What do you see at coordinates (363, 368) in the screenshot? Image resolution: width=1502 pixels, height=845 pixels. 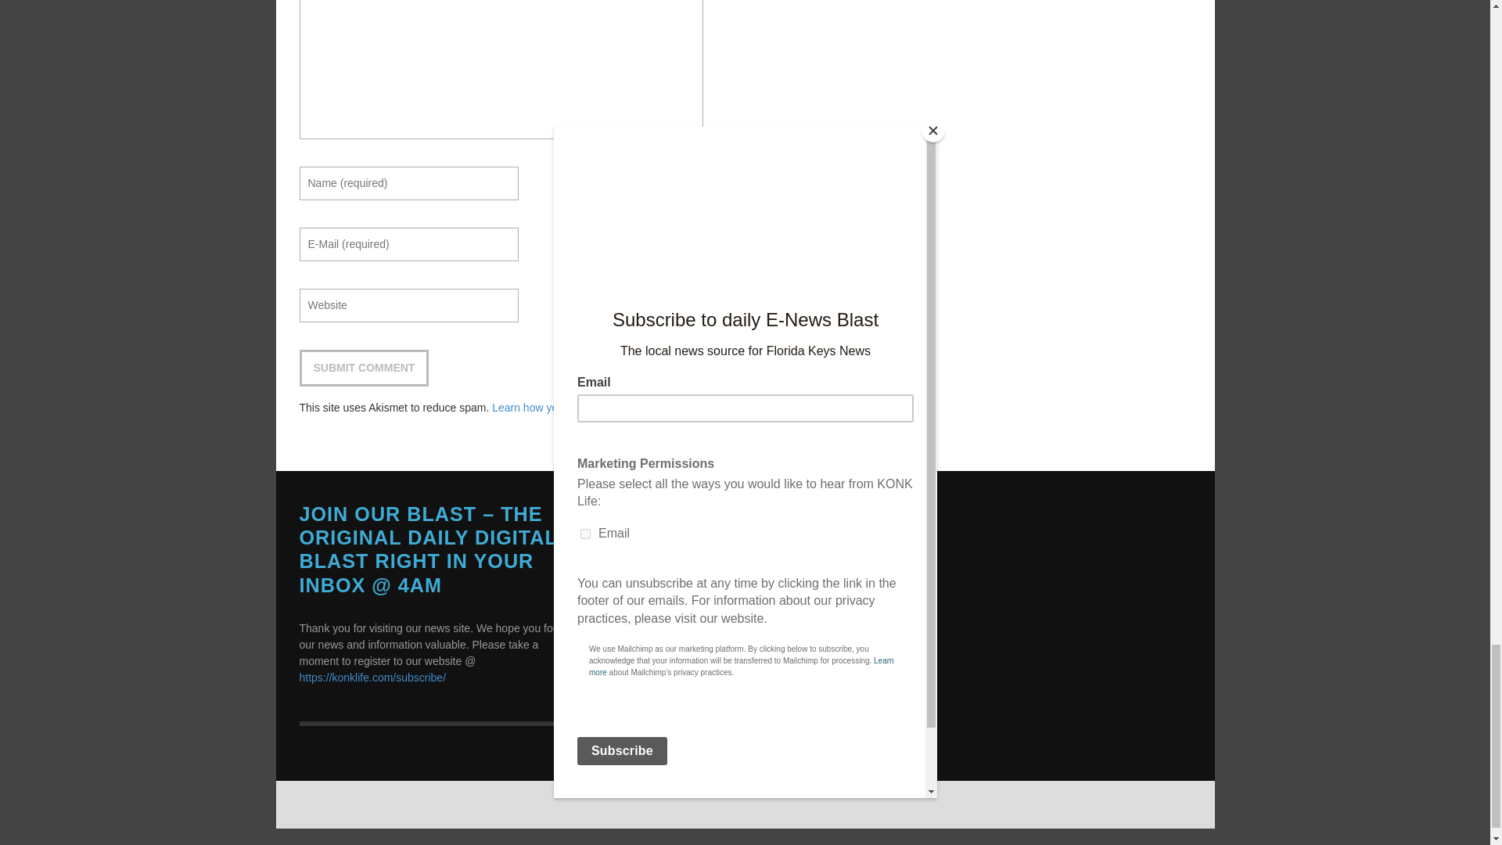 I see `Submit comment` at bounding box center [363, 368].